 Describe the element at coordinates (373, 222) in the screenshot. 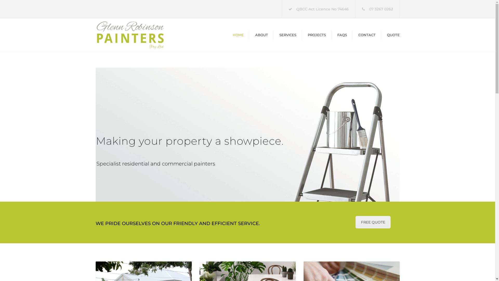

I see `FREE QUOTE` at that location.